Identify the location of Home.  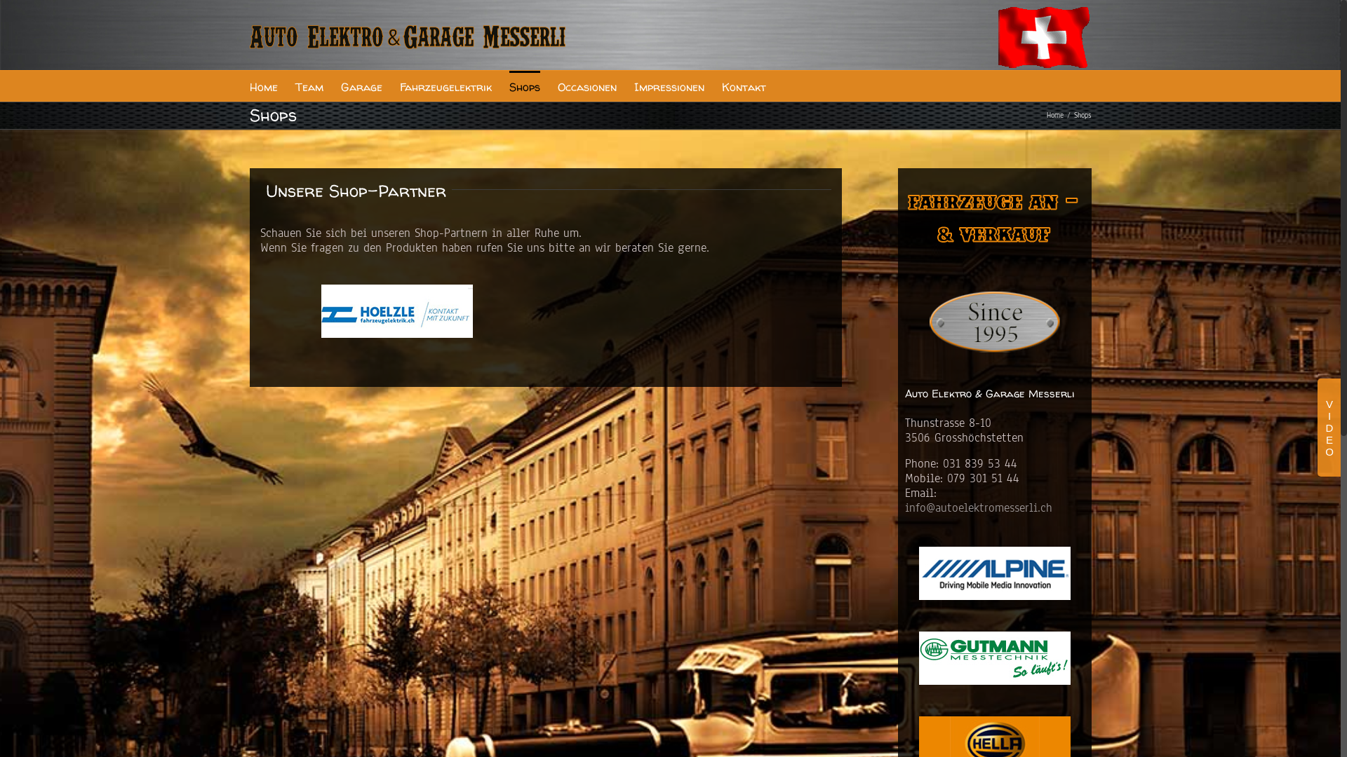
(1055, 115).